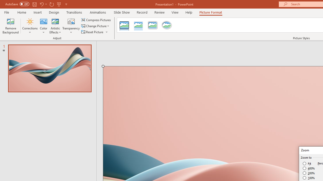  I want to click on Color, so click(44, 26).